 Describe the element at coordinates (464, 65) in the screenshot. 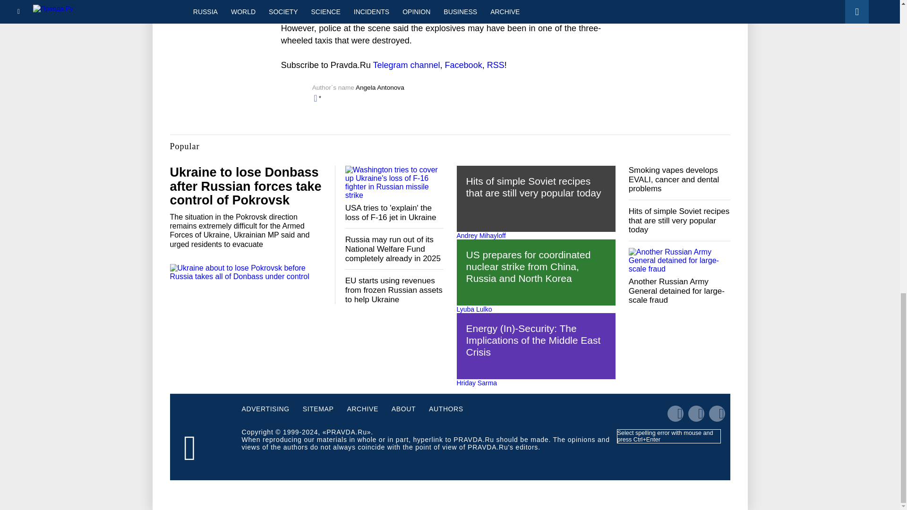

I see `Facebook` at that location.